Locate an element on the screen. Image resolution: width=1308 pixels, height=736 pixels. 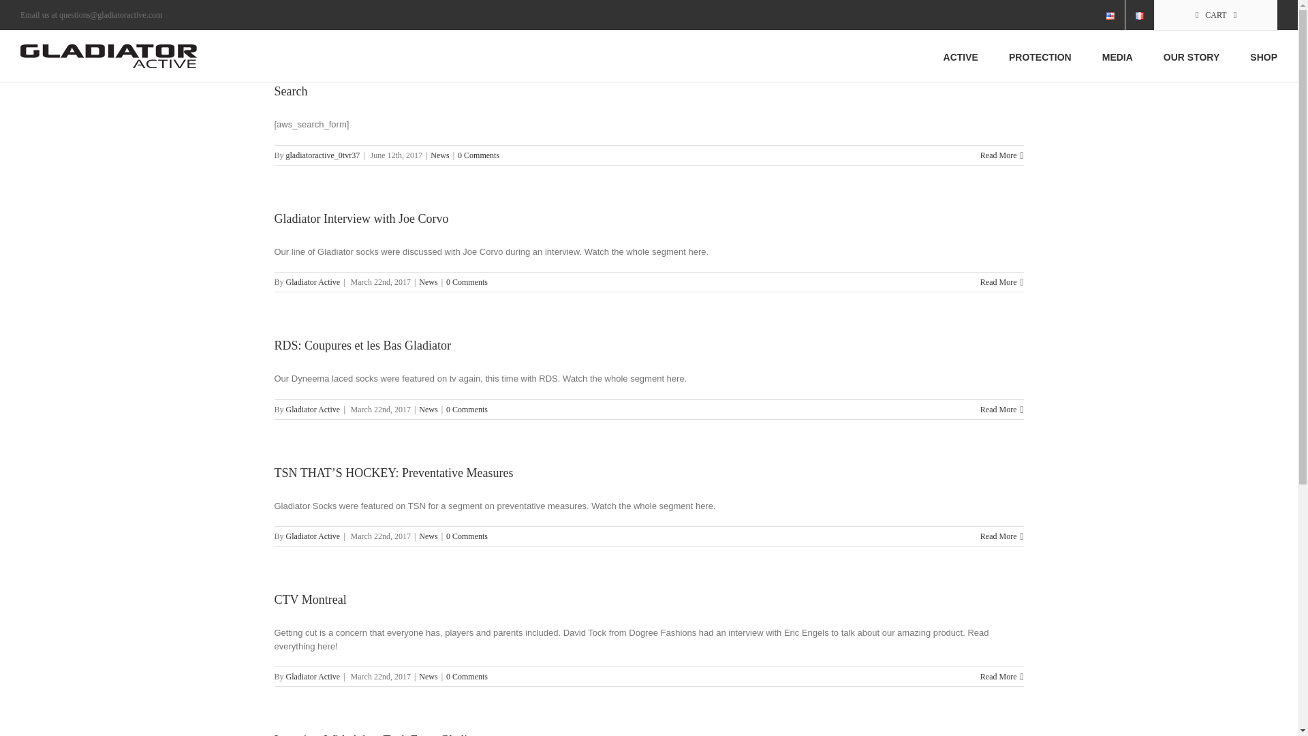
Read More is located at coordinates (999, 155).